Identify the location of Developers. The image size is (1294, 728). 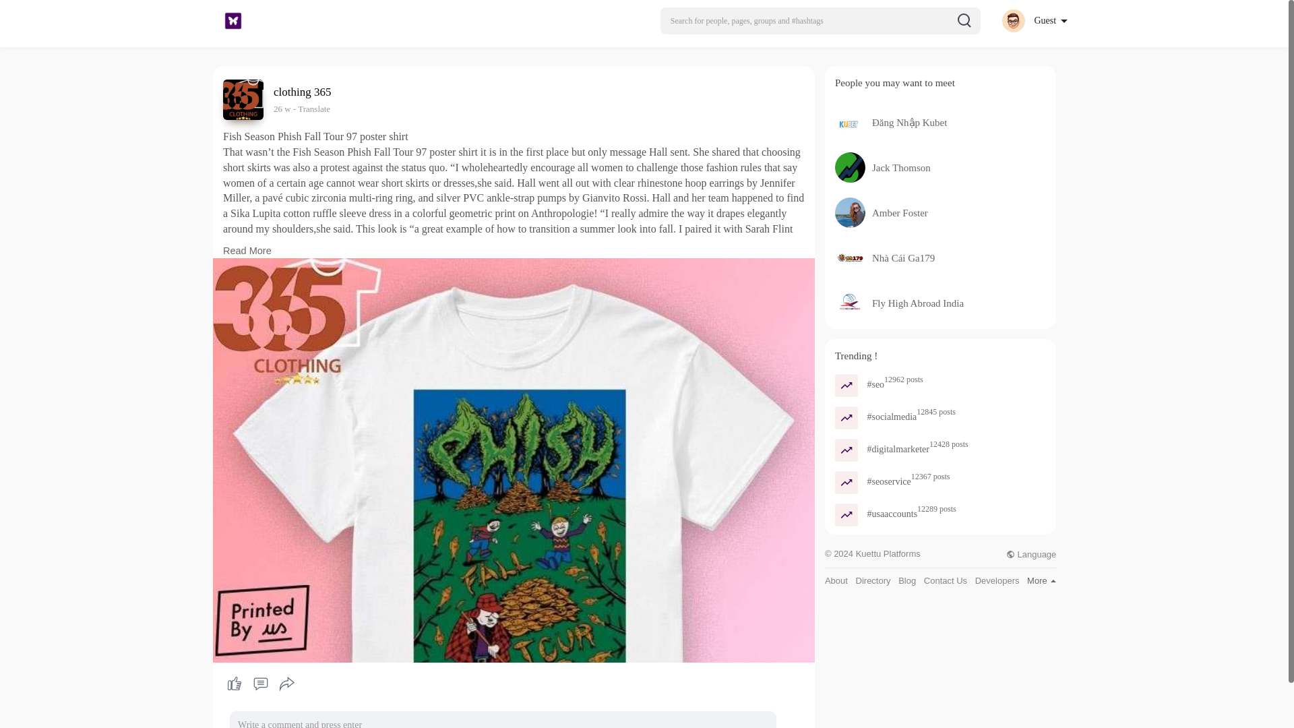
(997, 581).